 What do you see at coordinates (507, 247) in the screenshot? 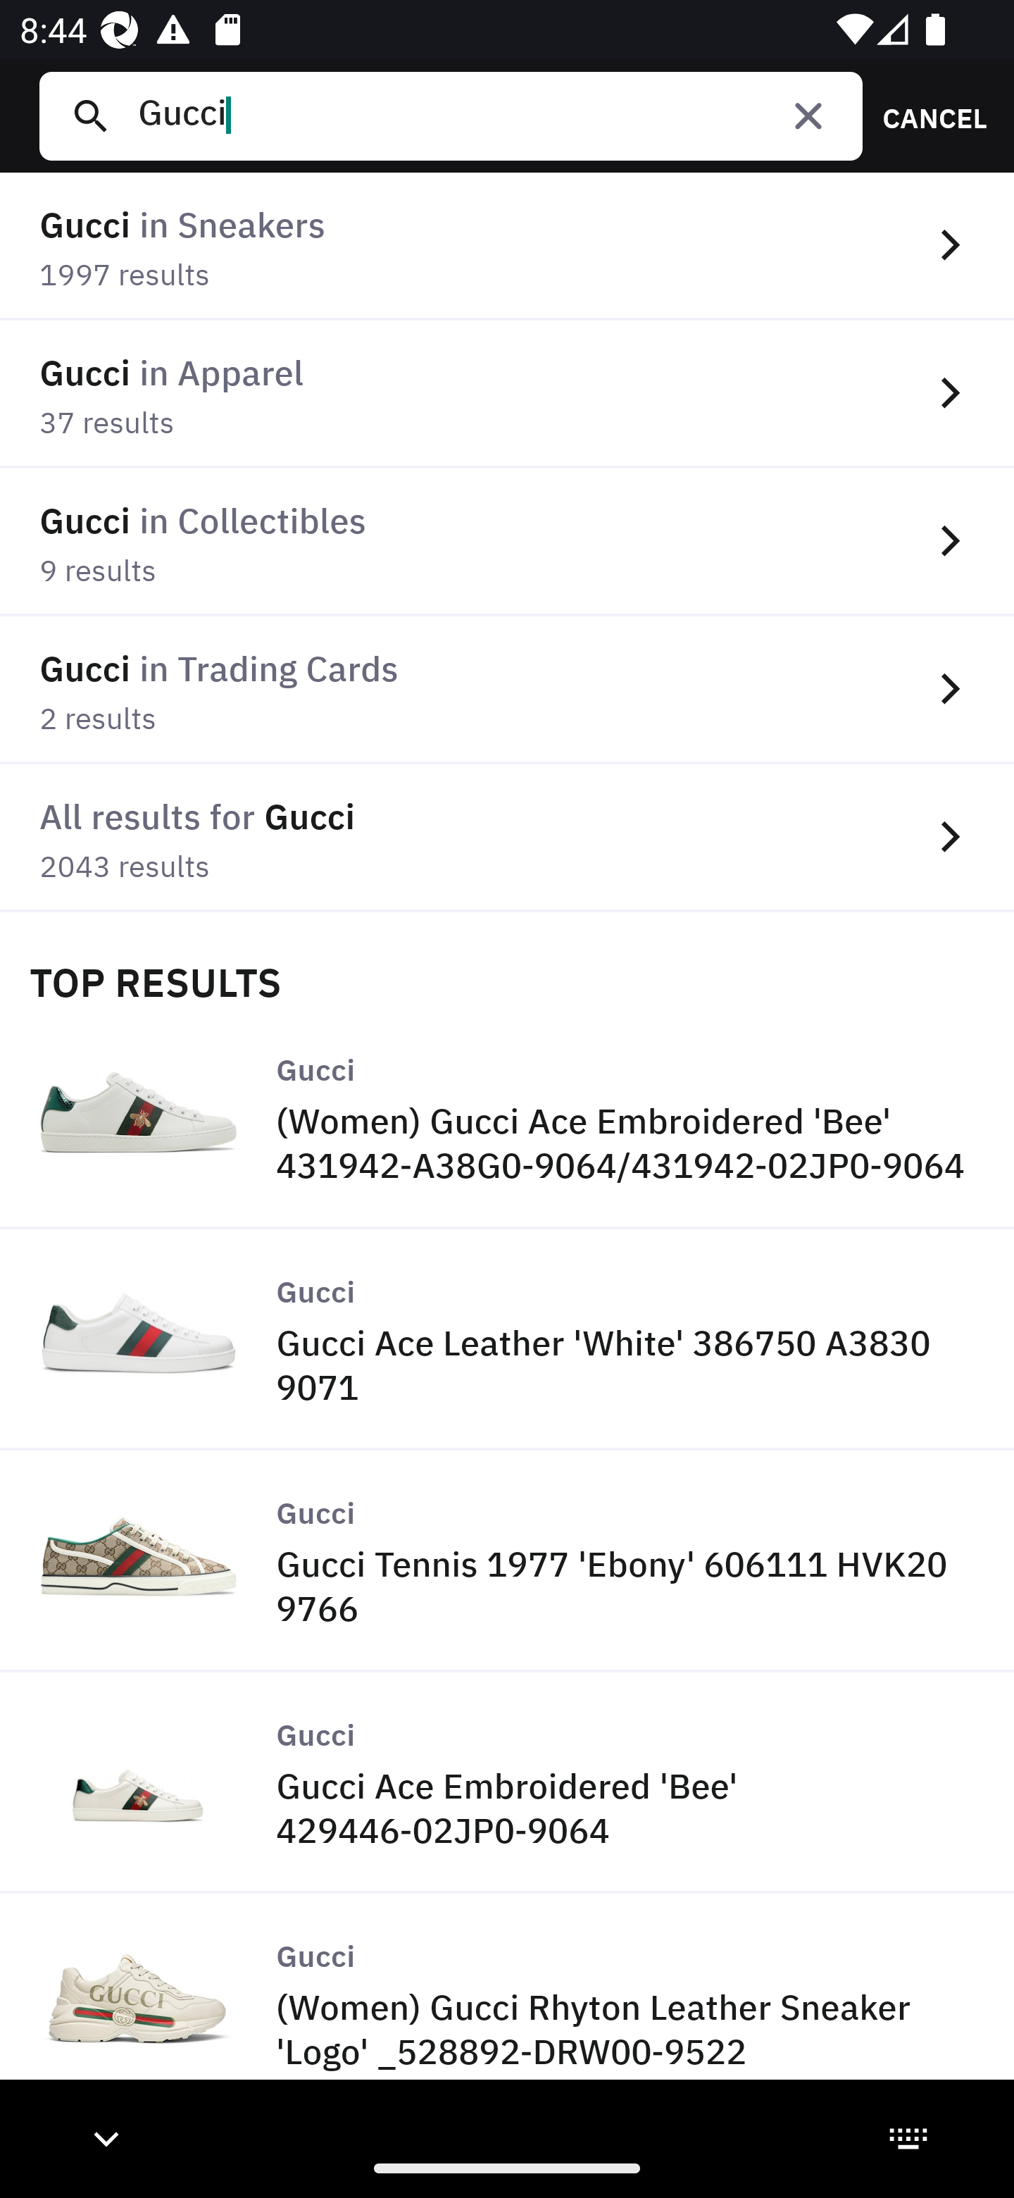
I see `Gucci  in Sneakers 1997 results ` at bounding box center [507, 247].